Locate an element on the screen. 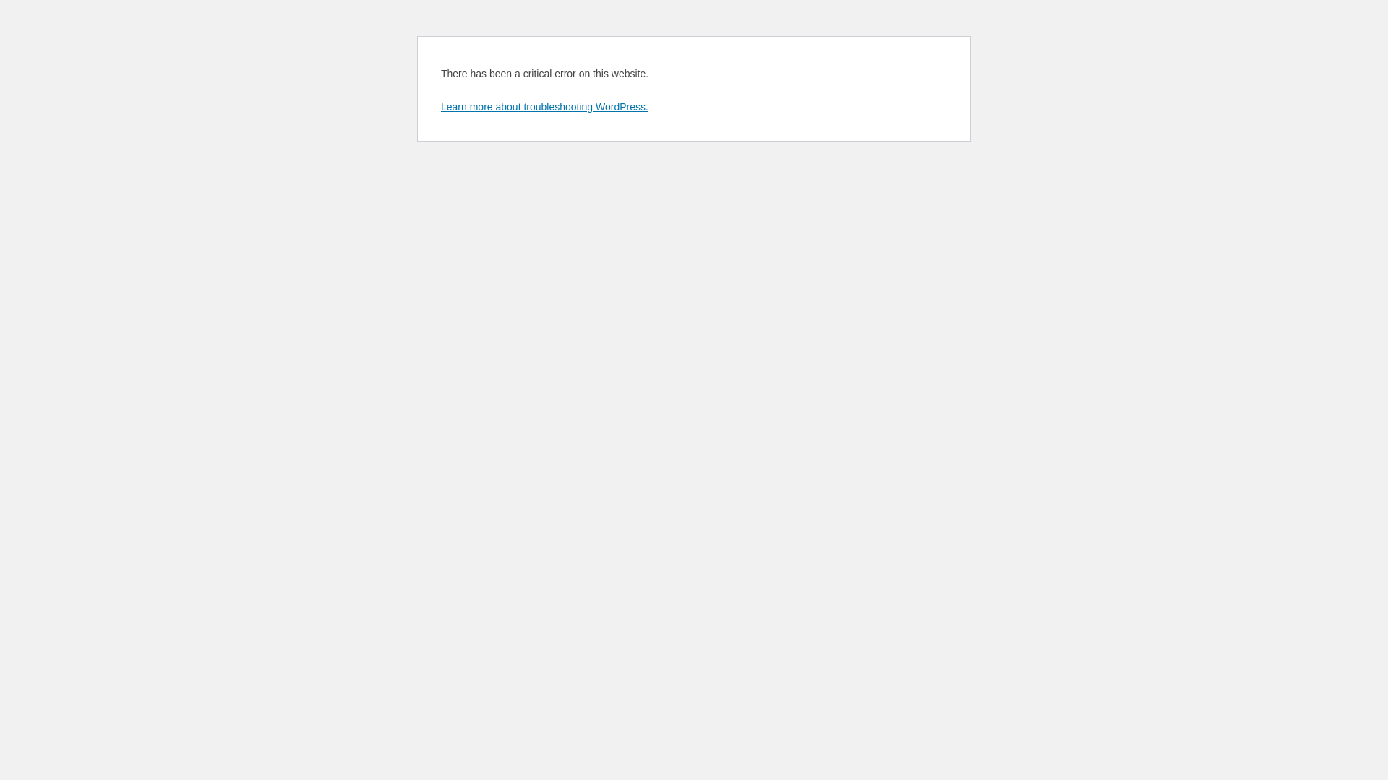 This screenshot has width=1388, height=780. Learn more about troubleshooting WordPress. is located at coordinates (545, 107).